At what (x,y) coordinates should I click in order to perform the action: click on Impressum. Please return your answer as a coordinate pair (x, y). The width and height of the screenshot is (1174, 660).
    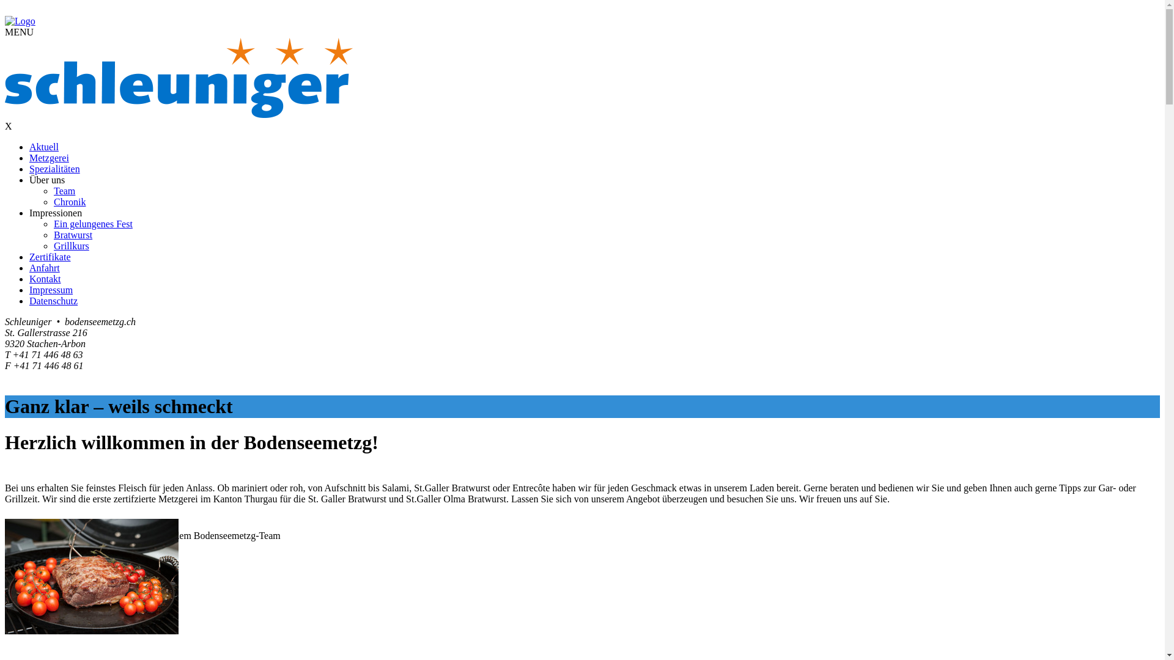
    Looking at the image, I should click on (51, 290).